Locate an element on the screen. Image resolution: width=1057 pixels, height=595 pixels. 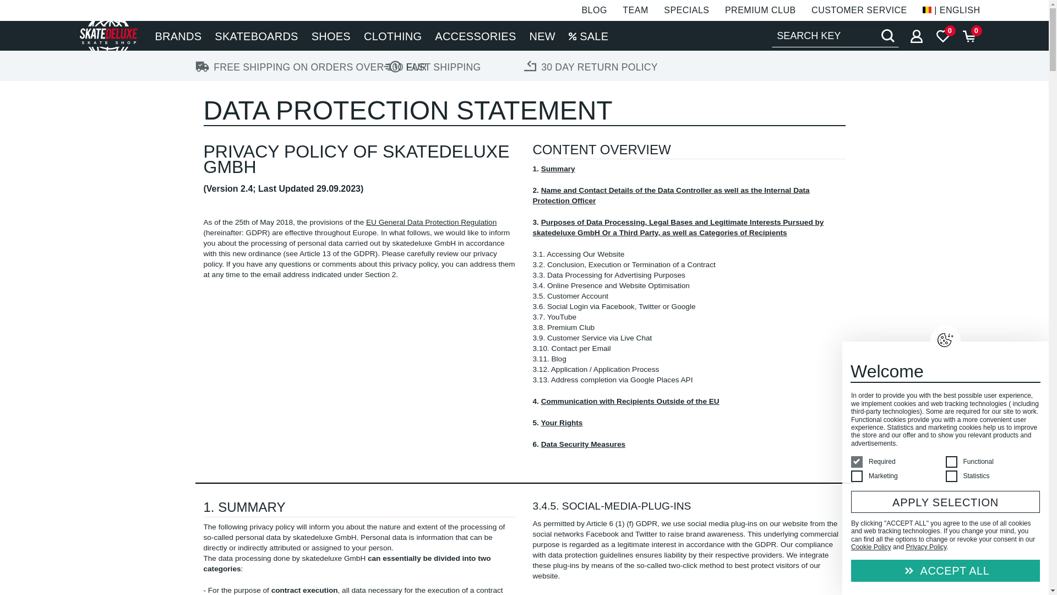
FREE SHIPPING ON ORDERS OVER 100 EUR is located at coordinates (274, 72).